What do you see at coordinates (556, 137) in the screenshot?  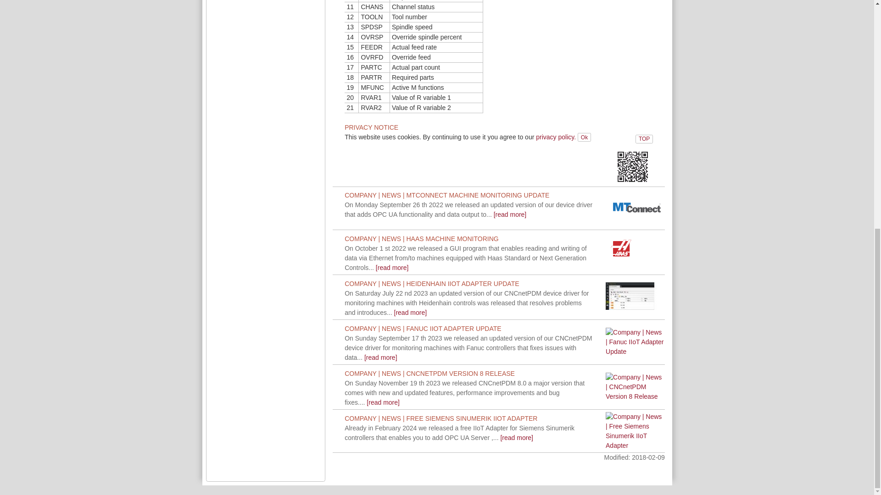 I see `privacy policy.` at bounding box center [556, 137].